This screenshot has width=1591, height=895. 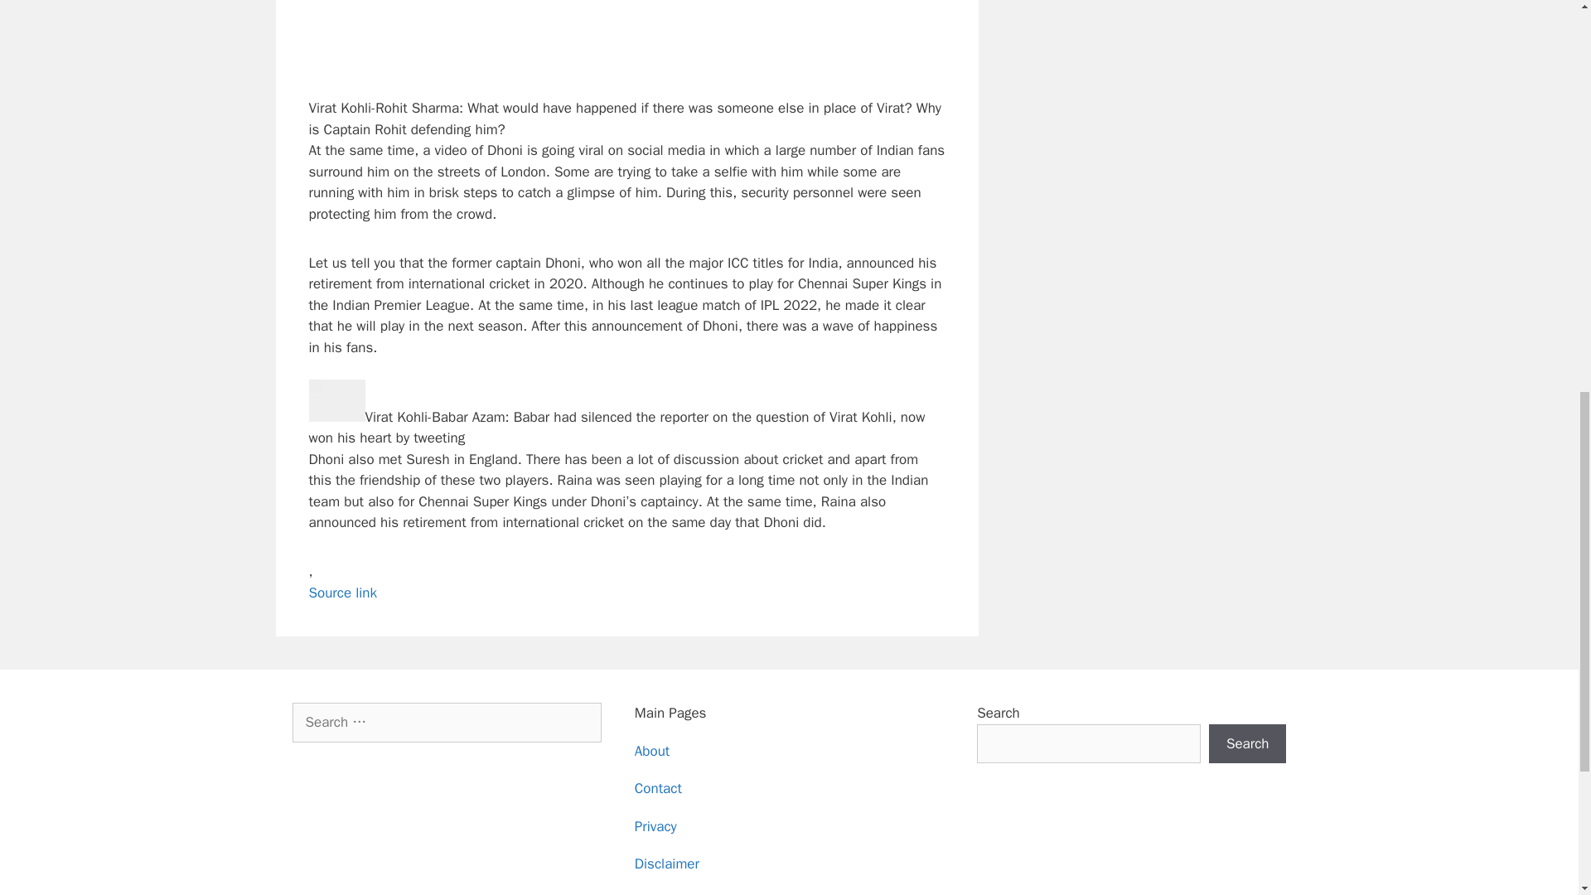 What do you see at coordinates (446, 723) in the screenshot?
I see `Search for:` at bounding box center [446, 723].